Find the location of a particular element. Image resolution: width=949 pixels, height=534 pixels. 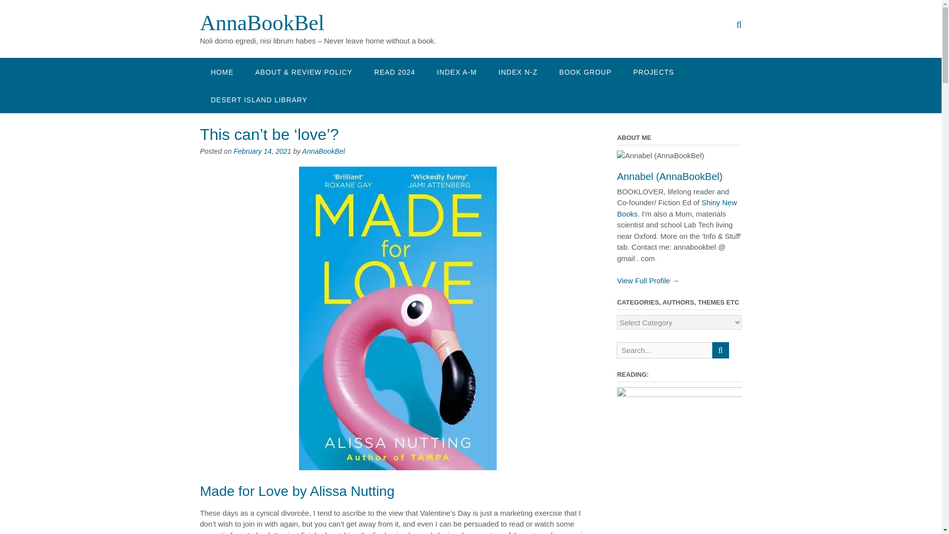

PROJECTS is located at coordinates (653, 71).